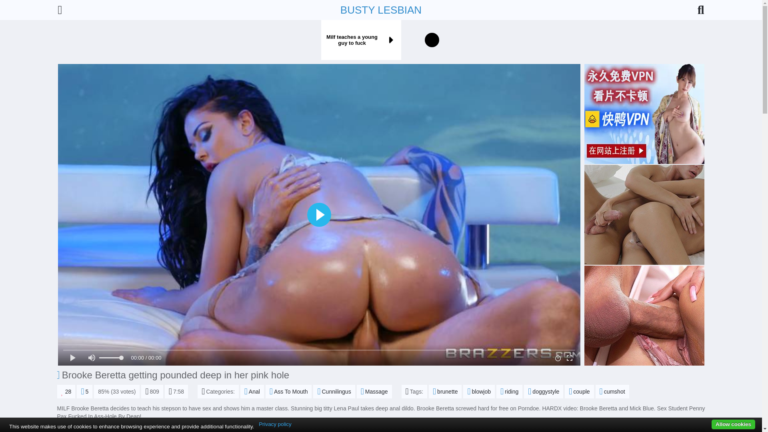 Image resolution: width=768 pixels, height=432 pixels. I want to click on Anal, so click(252, 391).